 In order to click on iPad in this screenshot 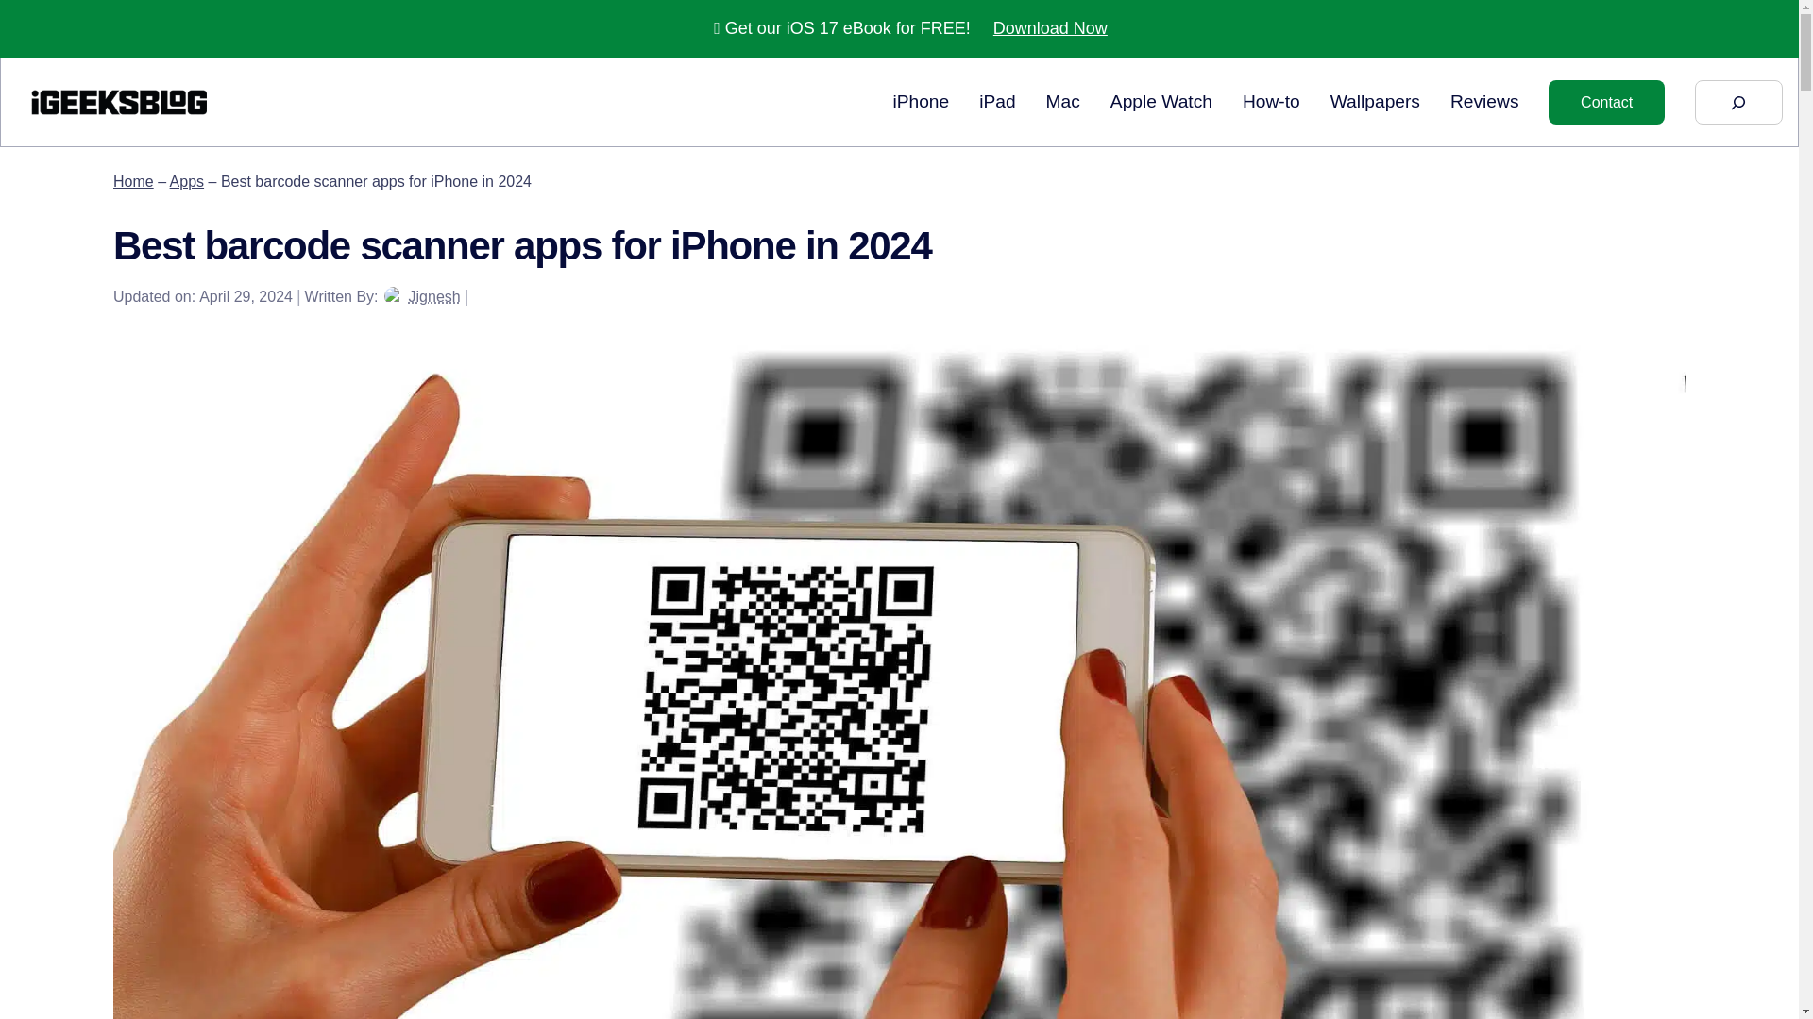, I will do `click(997, 102)`.